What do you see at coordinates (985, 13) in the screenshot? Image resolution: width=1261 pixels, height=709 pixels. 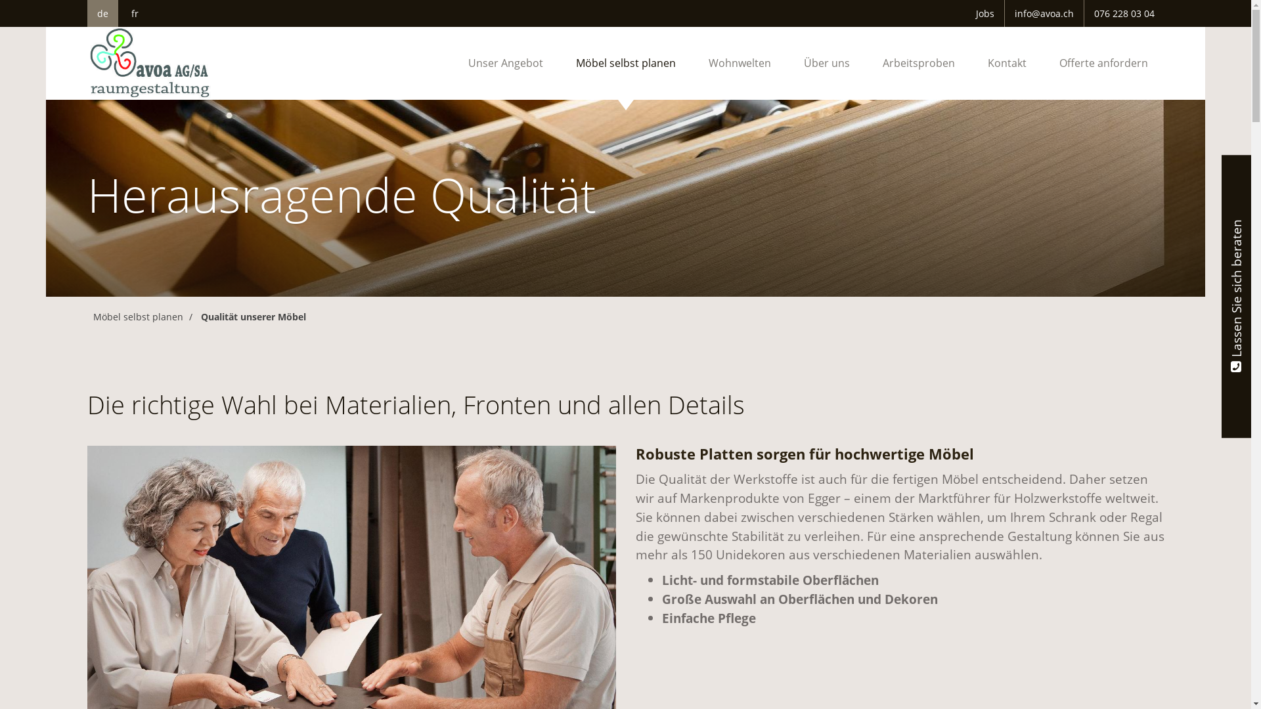 I see `Jobs` at bounding box center [985, 13].